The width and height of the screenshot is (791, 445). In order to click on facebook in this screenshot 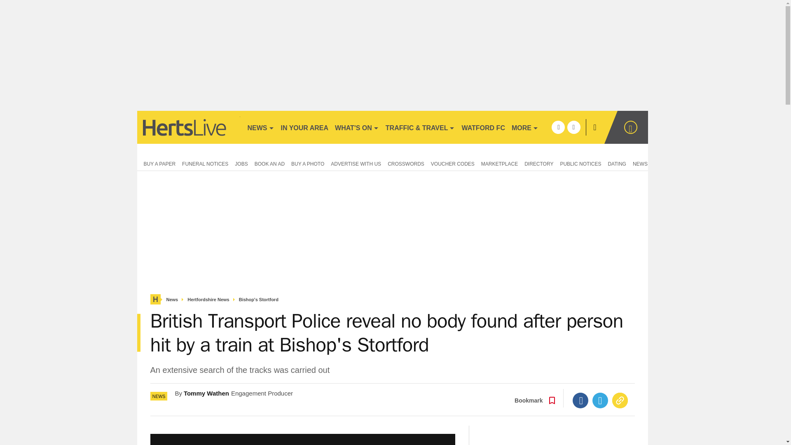, I will do `click(558, 127)`.